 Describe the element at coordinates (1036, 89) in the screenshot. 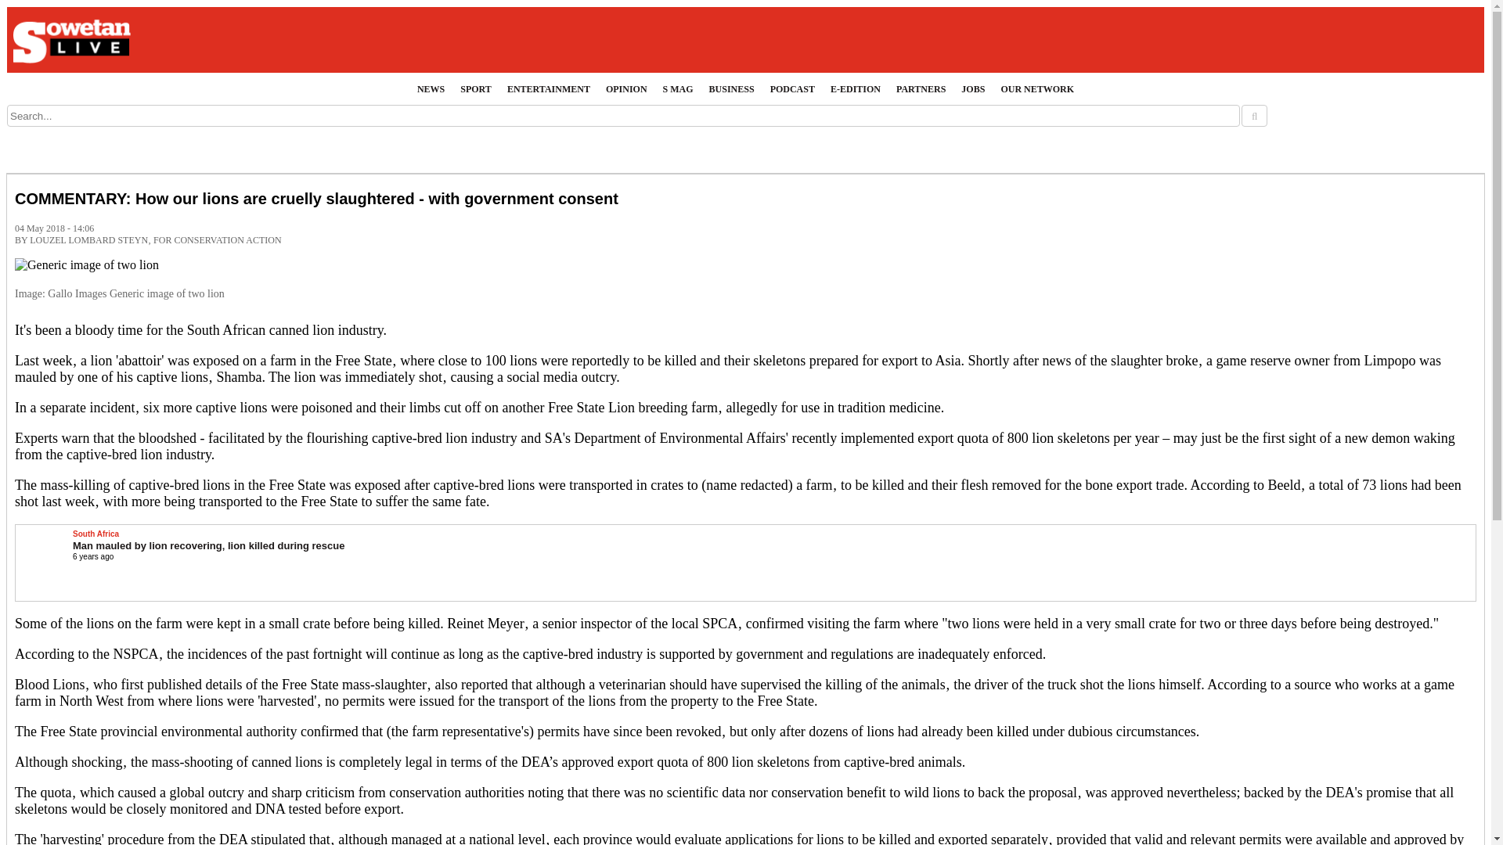

I see `OUR NETWORK` at that location.